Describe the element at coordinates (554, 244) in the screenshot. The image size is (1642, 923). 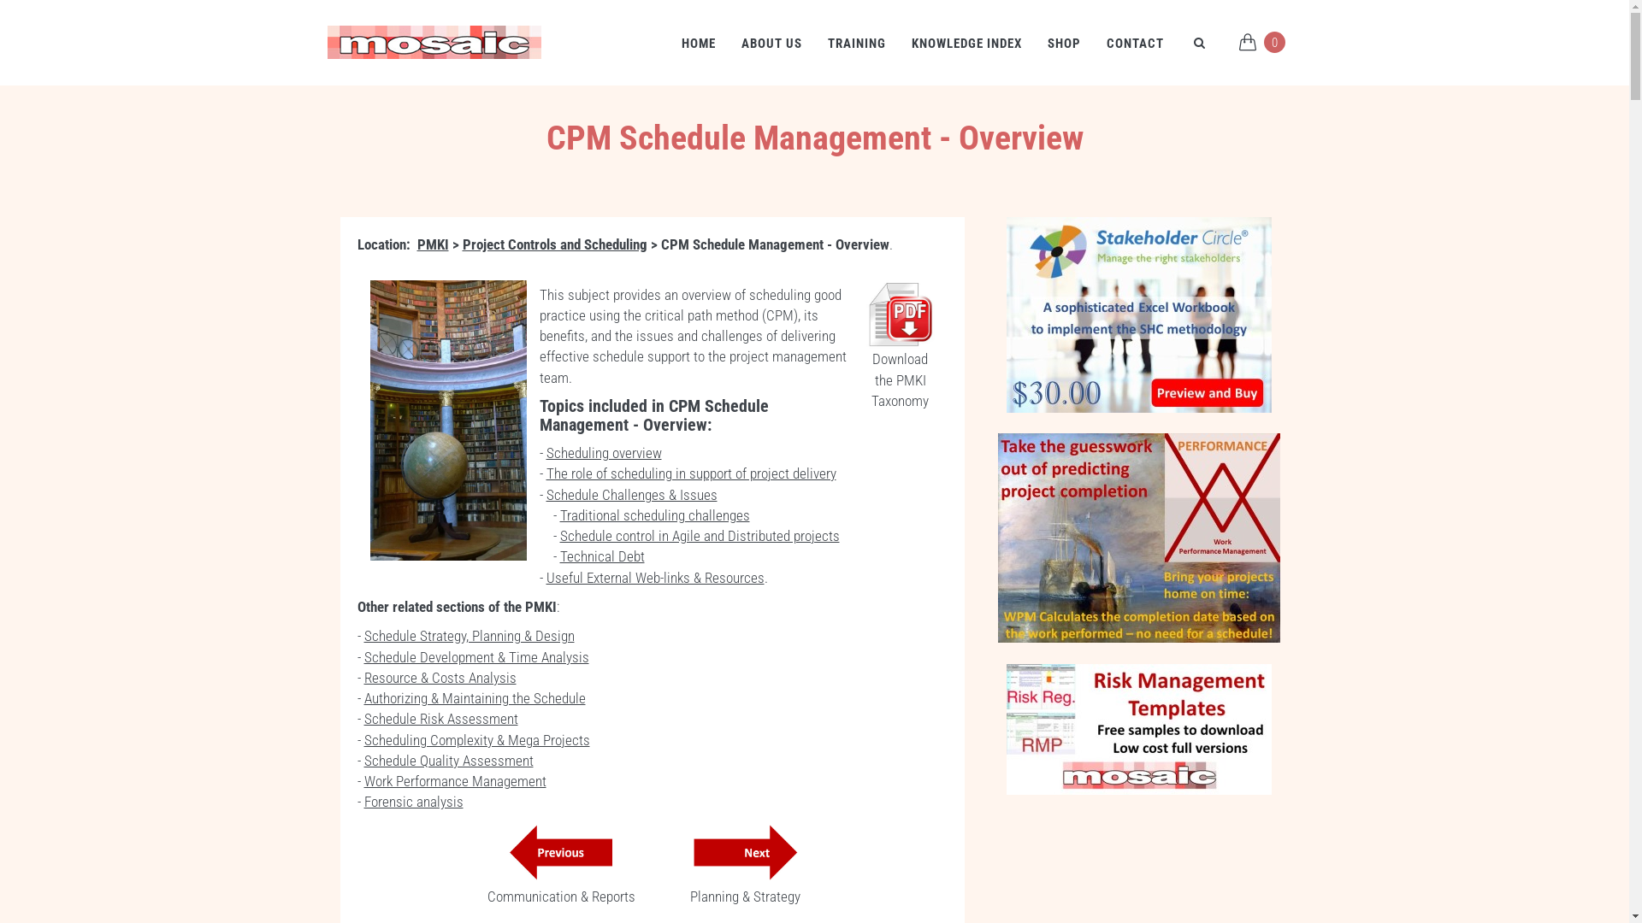
I see `Project Controls and Scheduling` at that location.